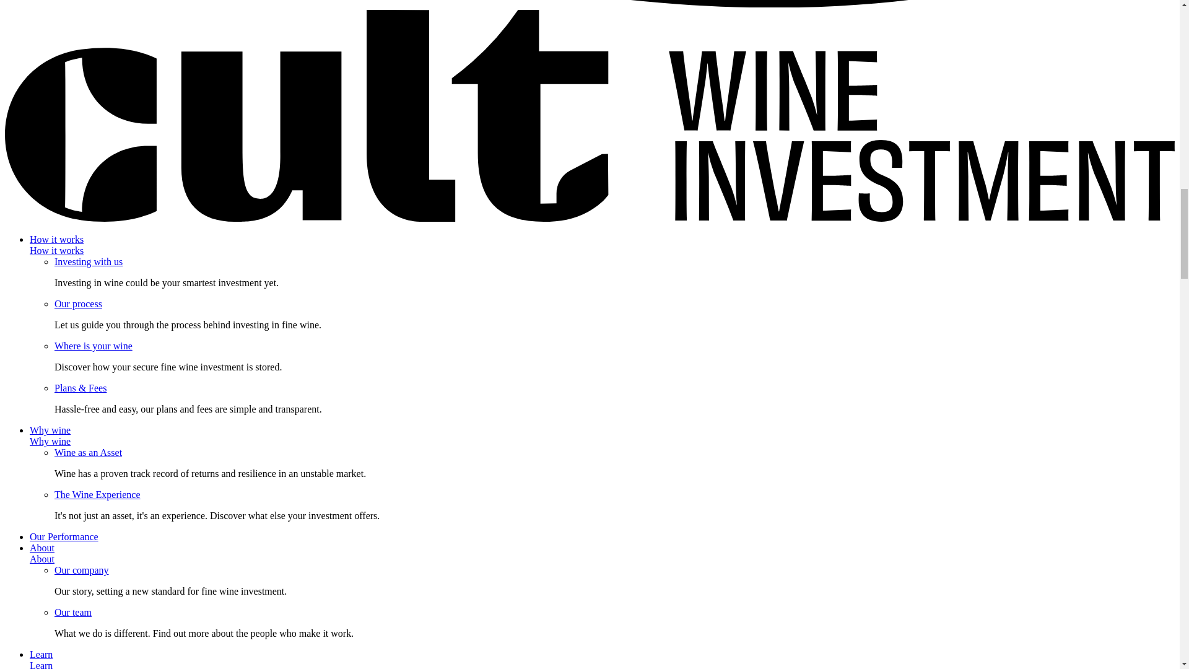 This screenshot has height=669, width=1189. I want to click on WINE ACADEMY, so click(242, 74).